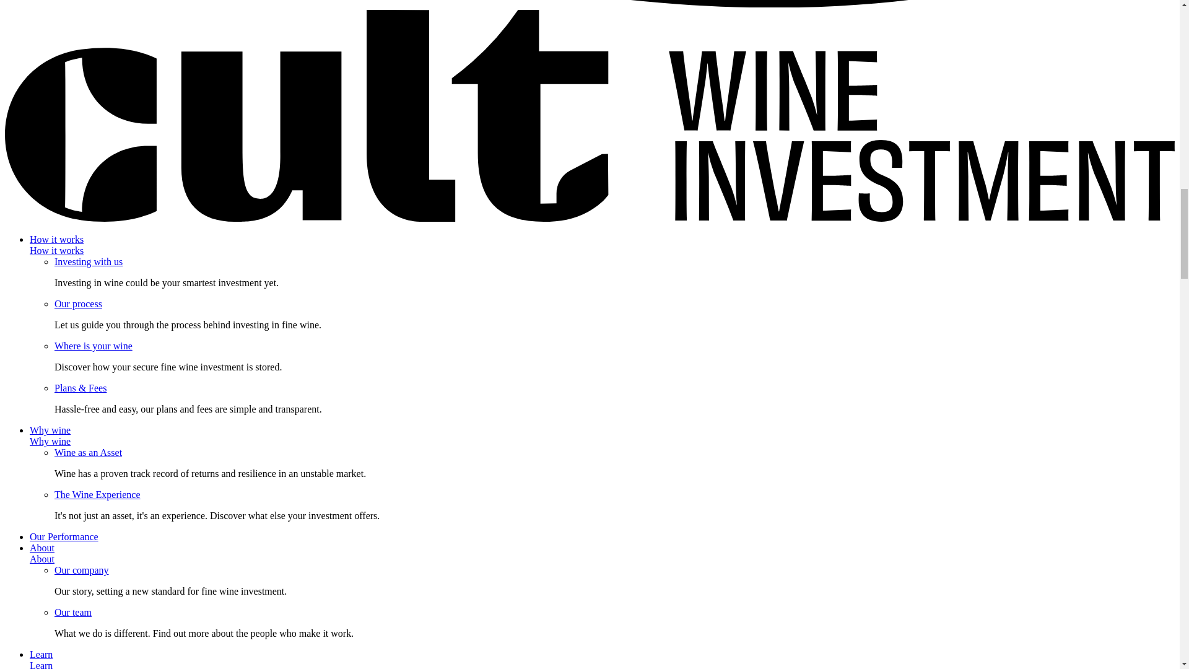 This screenshot has height=669, width=1189. I want to click on WINE ACADEMY, so click(242, 74).